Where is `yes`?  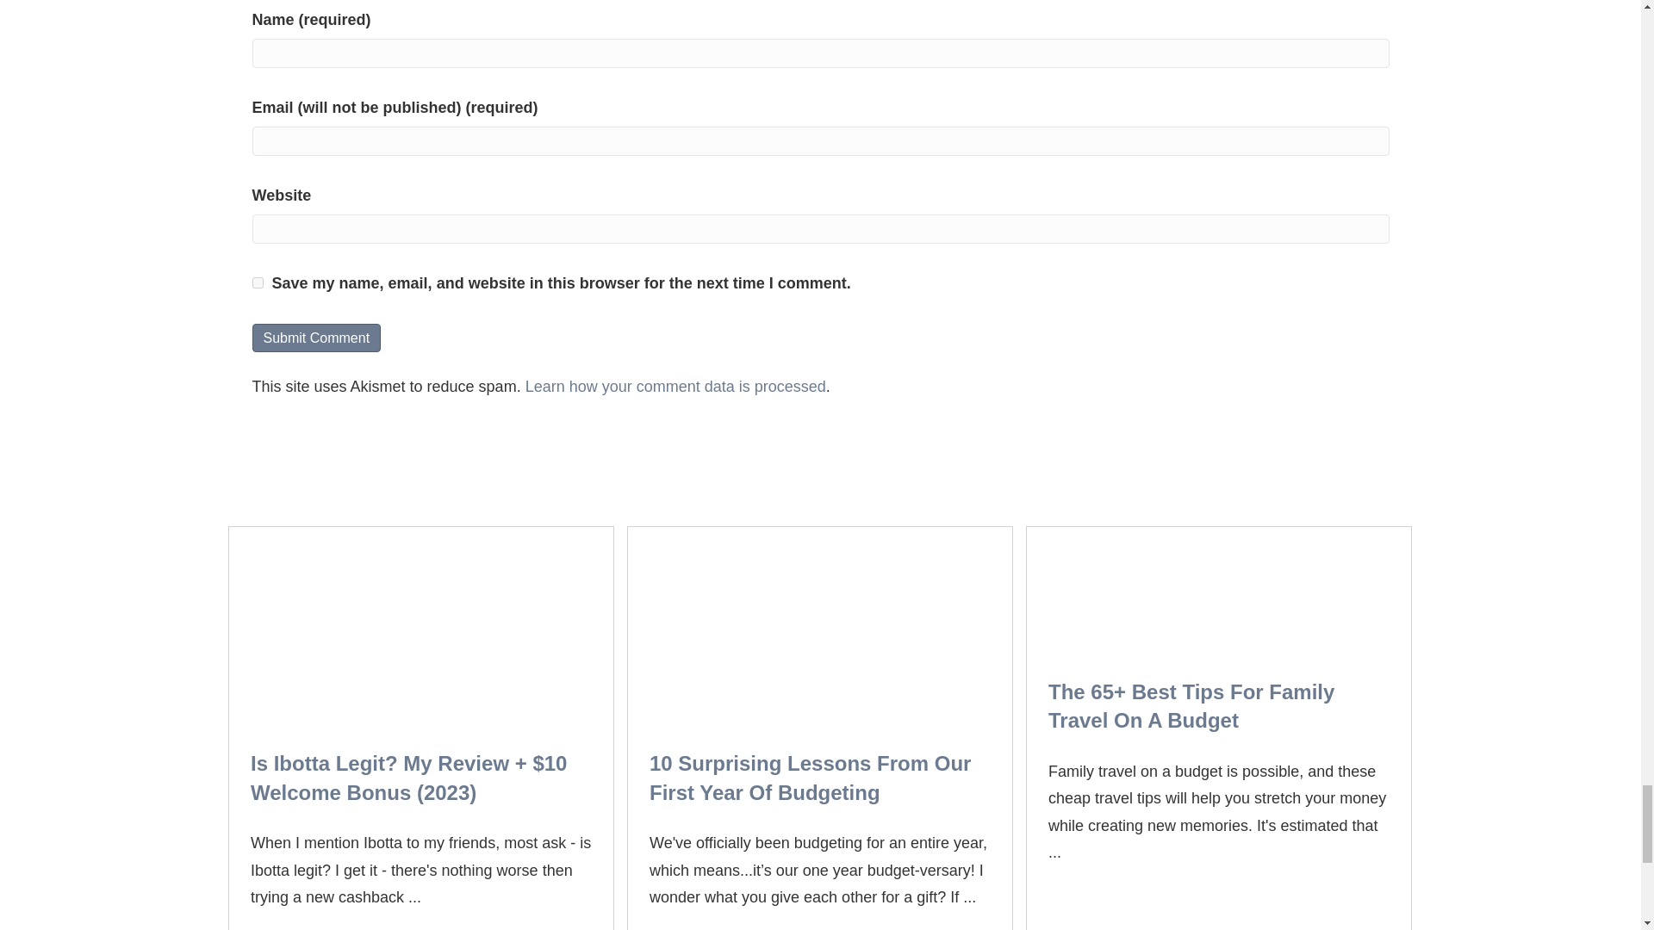
yes is located at coordinates (257, 282).